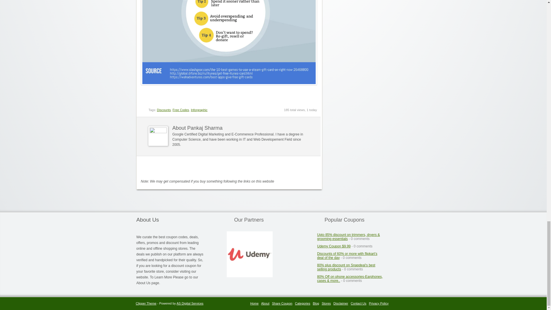 The height and width of the screenshot is (310, 551). What do you see at coordinates (304, 168) in the screenshot?
I see `Facebook` at bounding box center [304, 168].